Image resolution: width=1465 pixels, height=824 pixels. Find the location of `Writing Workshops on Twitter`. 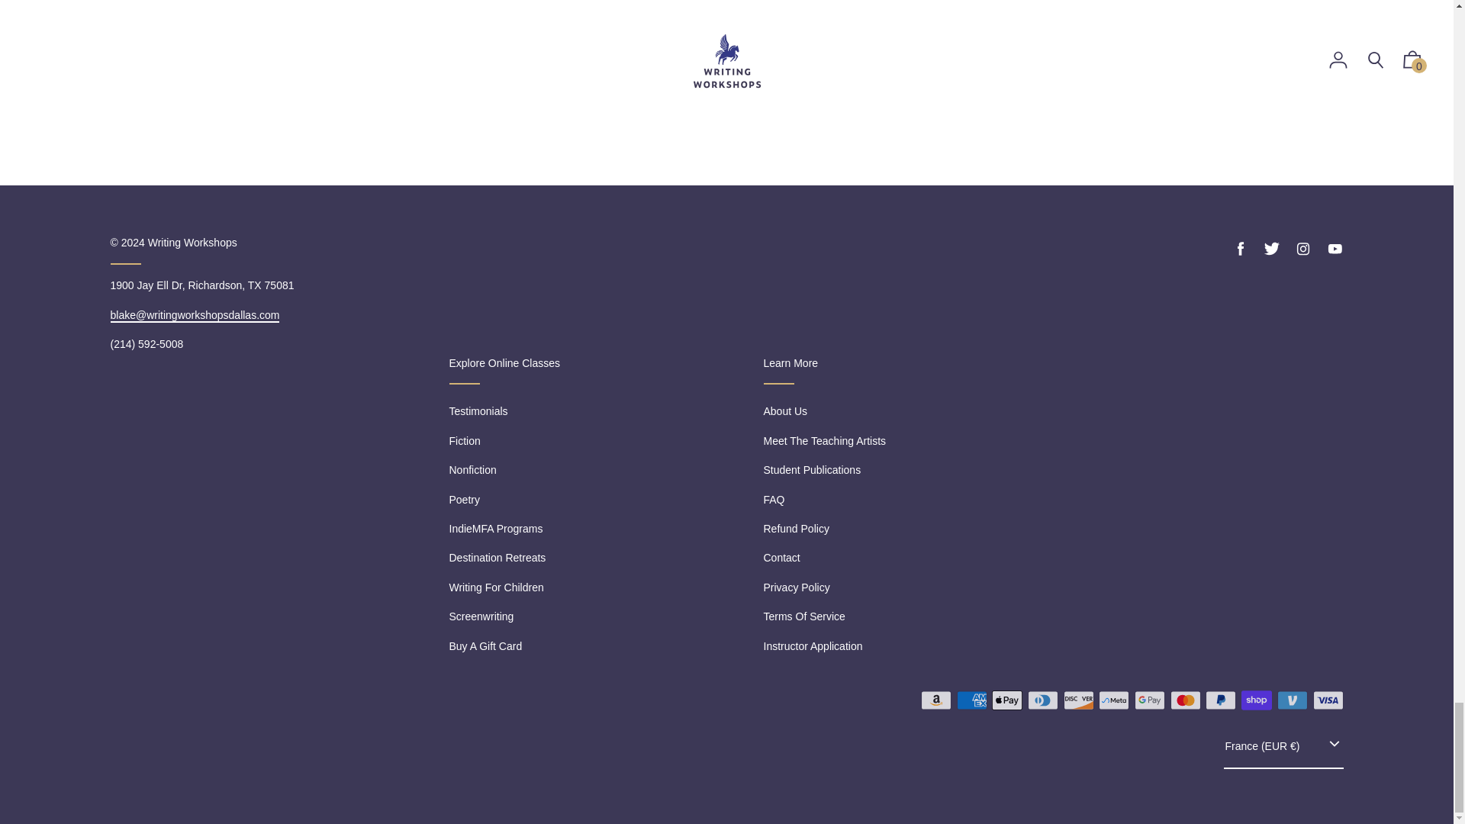

Writing Workshops on Twitter is located at coordinates (1271, 249).